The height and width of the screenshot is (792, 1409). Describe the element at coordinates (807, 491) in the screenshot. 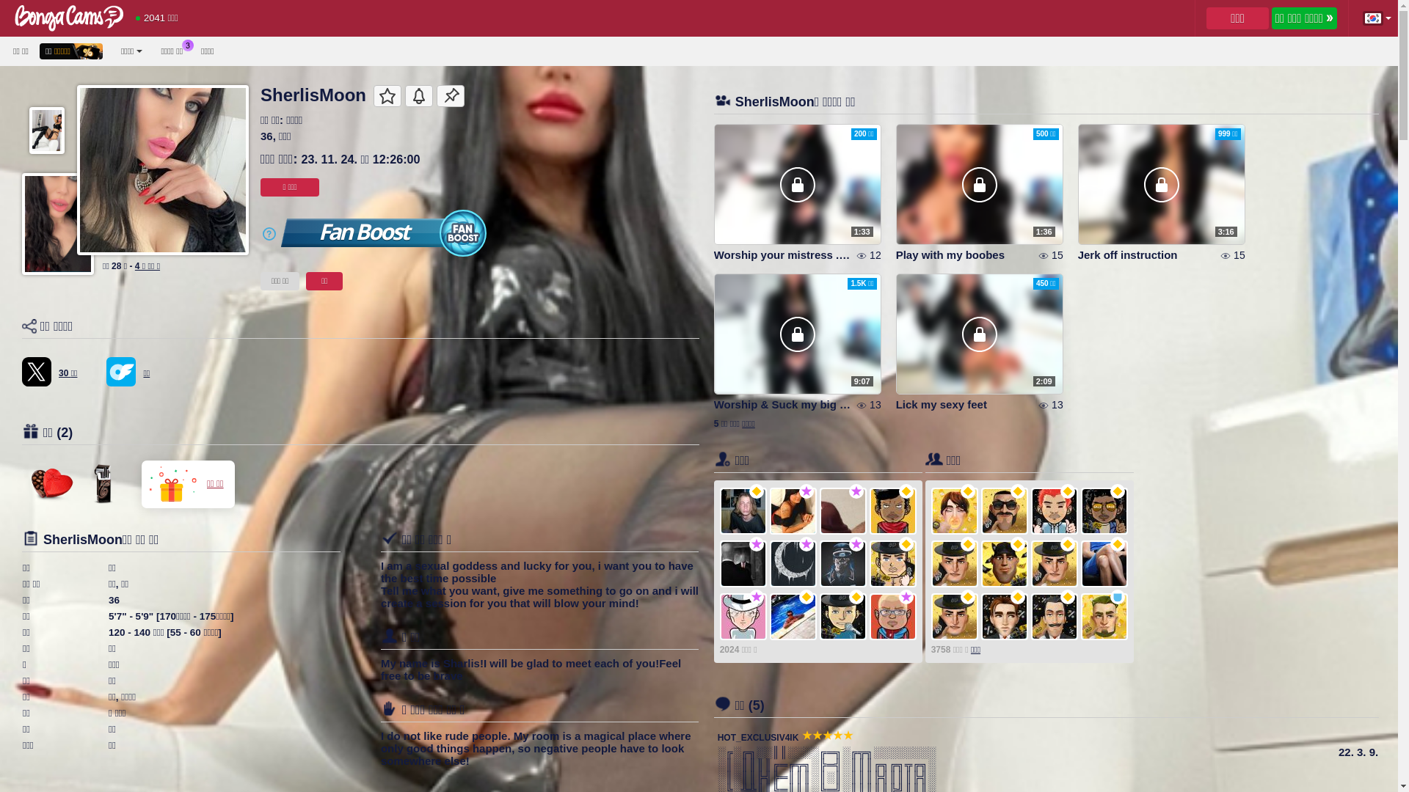

I see `Unlimited` at that location.